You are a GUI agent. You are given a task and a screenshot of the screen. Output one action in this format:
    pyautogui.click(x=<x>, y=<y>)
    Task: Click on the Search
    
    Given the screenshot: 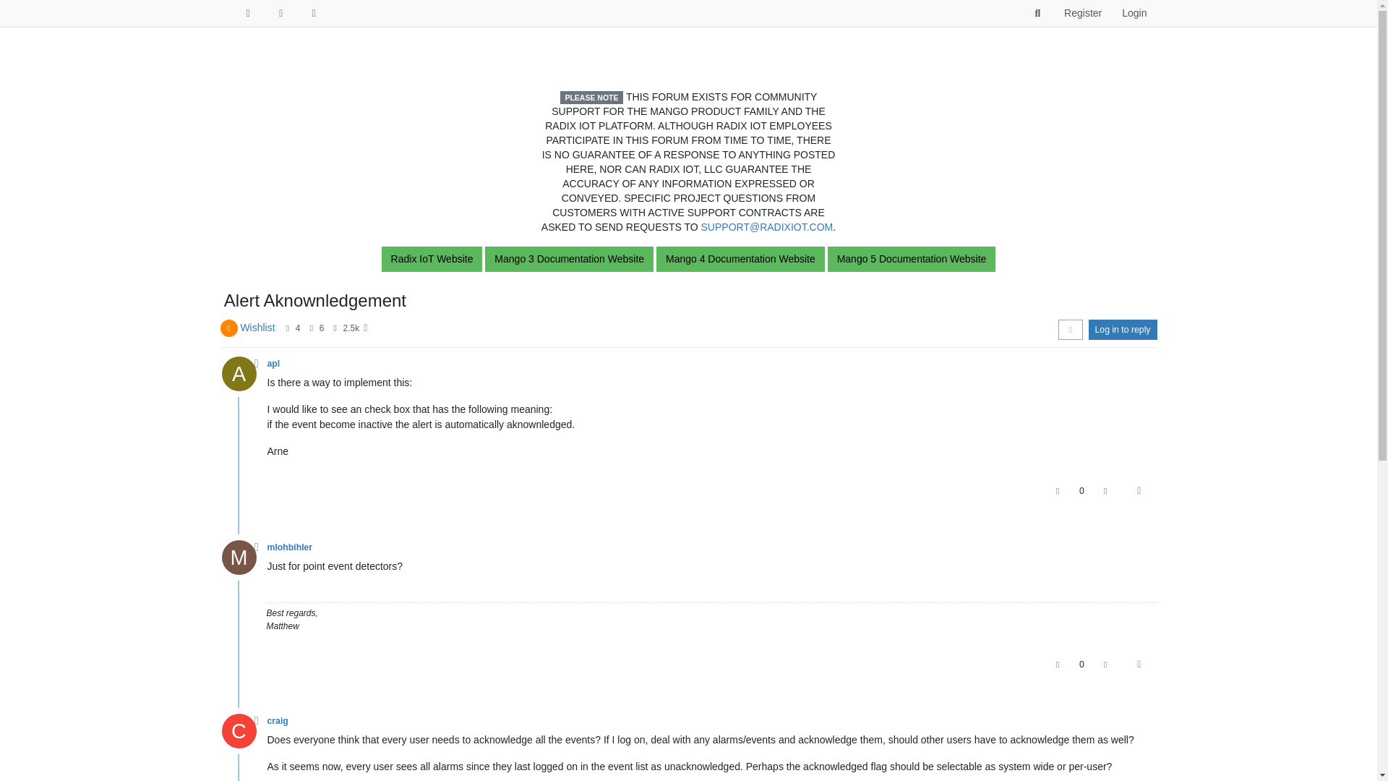 What is the action you would take?
    pyautogui.click(x=1038, y=13)
    